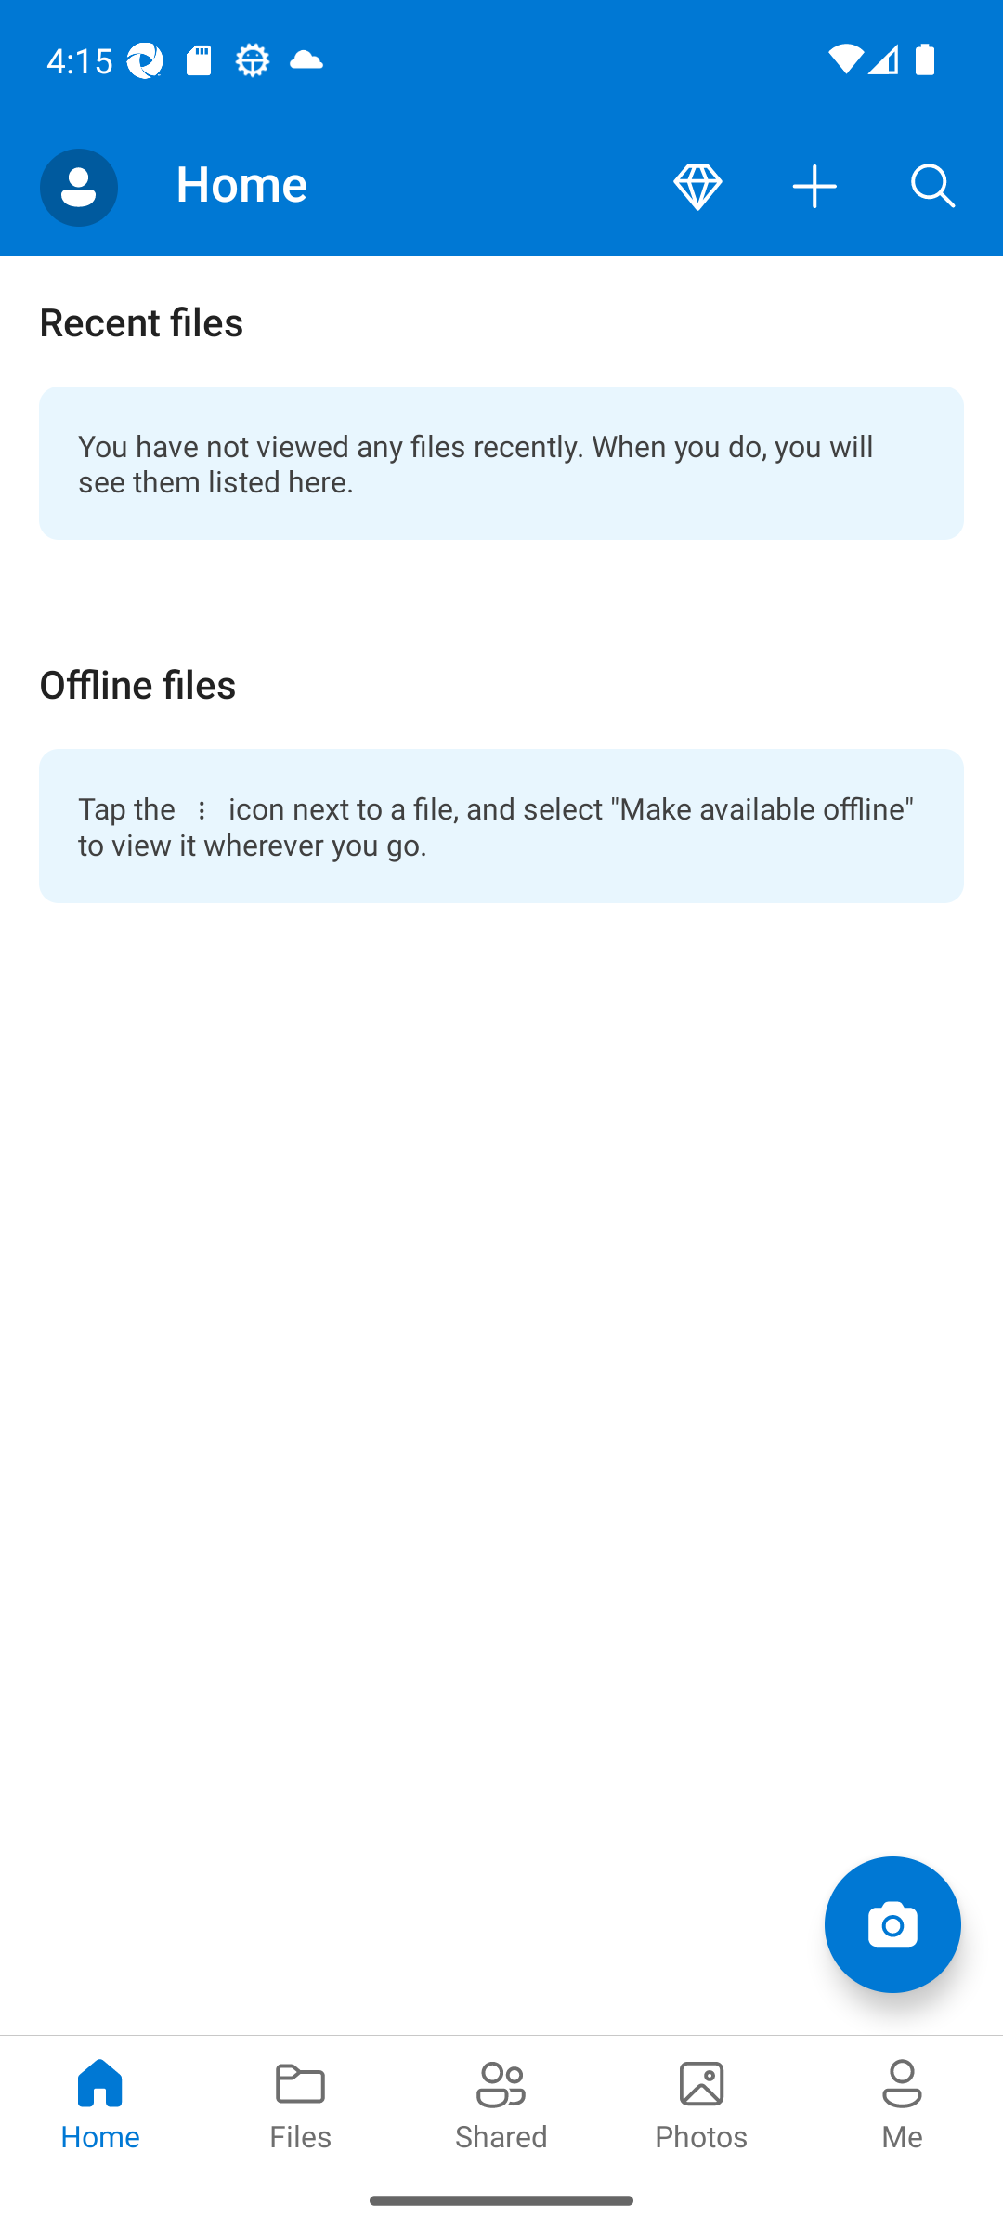  I want to click on Photos pivot Photos, so click(702, 2102).